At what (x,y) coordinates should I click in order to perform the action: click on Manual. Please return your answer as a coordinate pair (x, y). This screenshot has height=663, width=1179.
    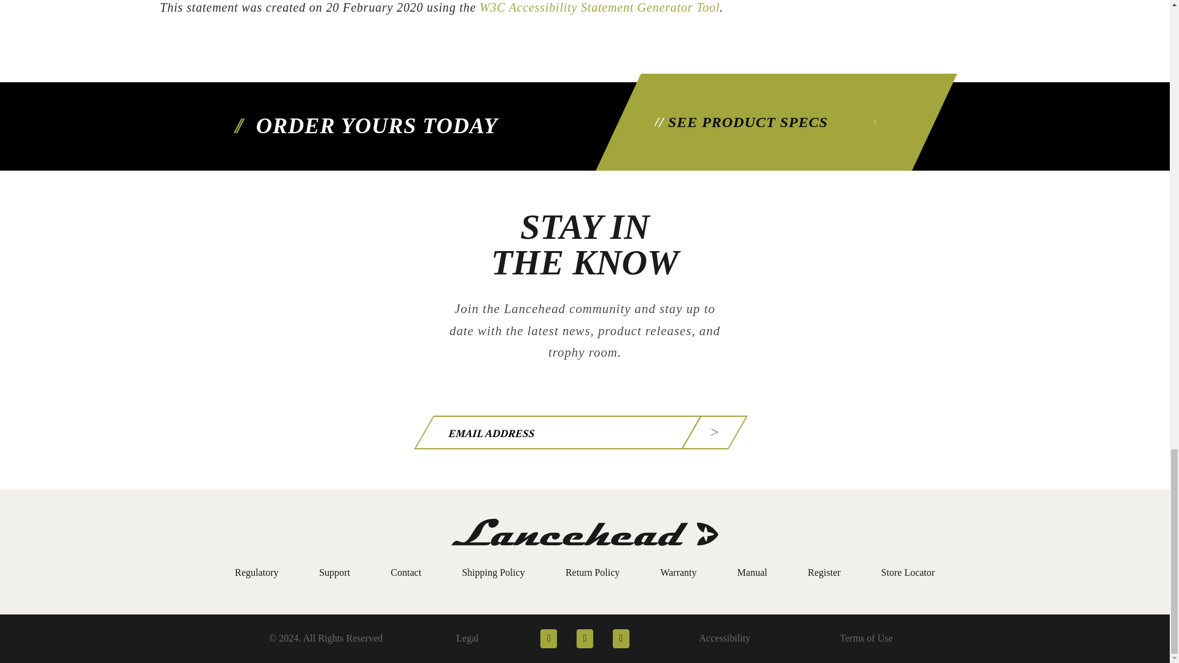
    Looking at the image, I should click on (752, 572).